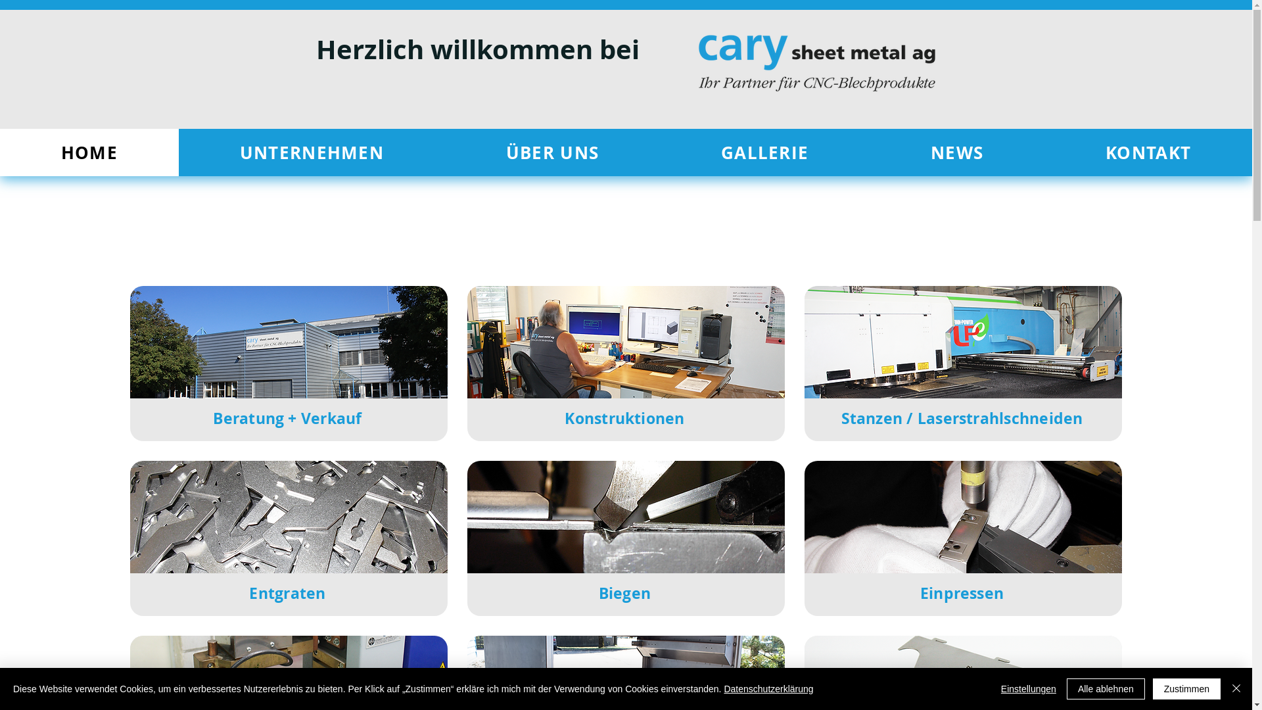 The width and height of the screenshot is (1262, 710). I want to click on Stanzen / Laserstrahlschneiden, so click(962, 418).